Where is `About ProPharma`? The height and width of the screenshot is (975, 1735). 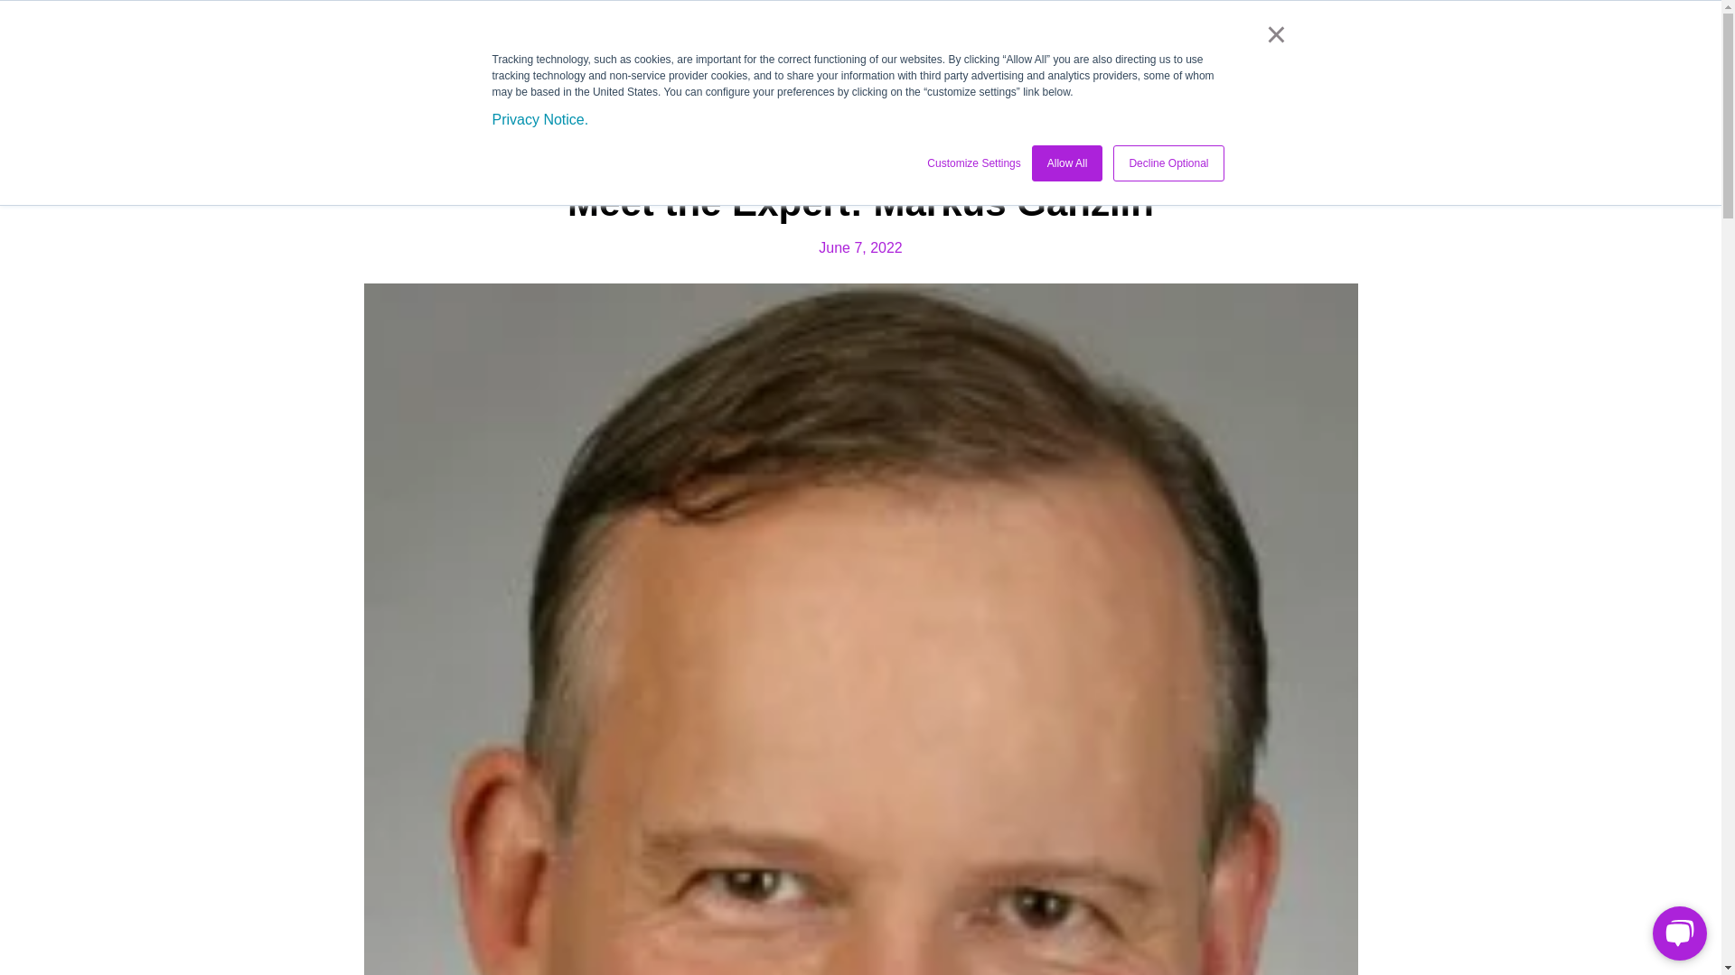
About ProPharma is located at coordinates (564, 40).